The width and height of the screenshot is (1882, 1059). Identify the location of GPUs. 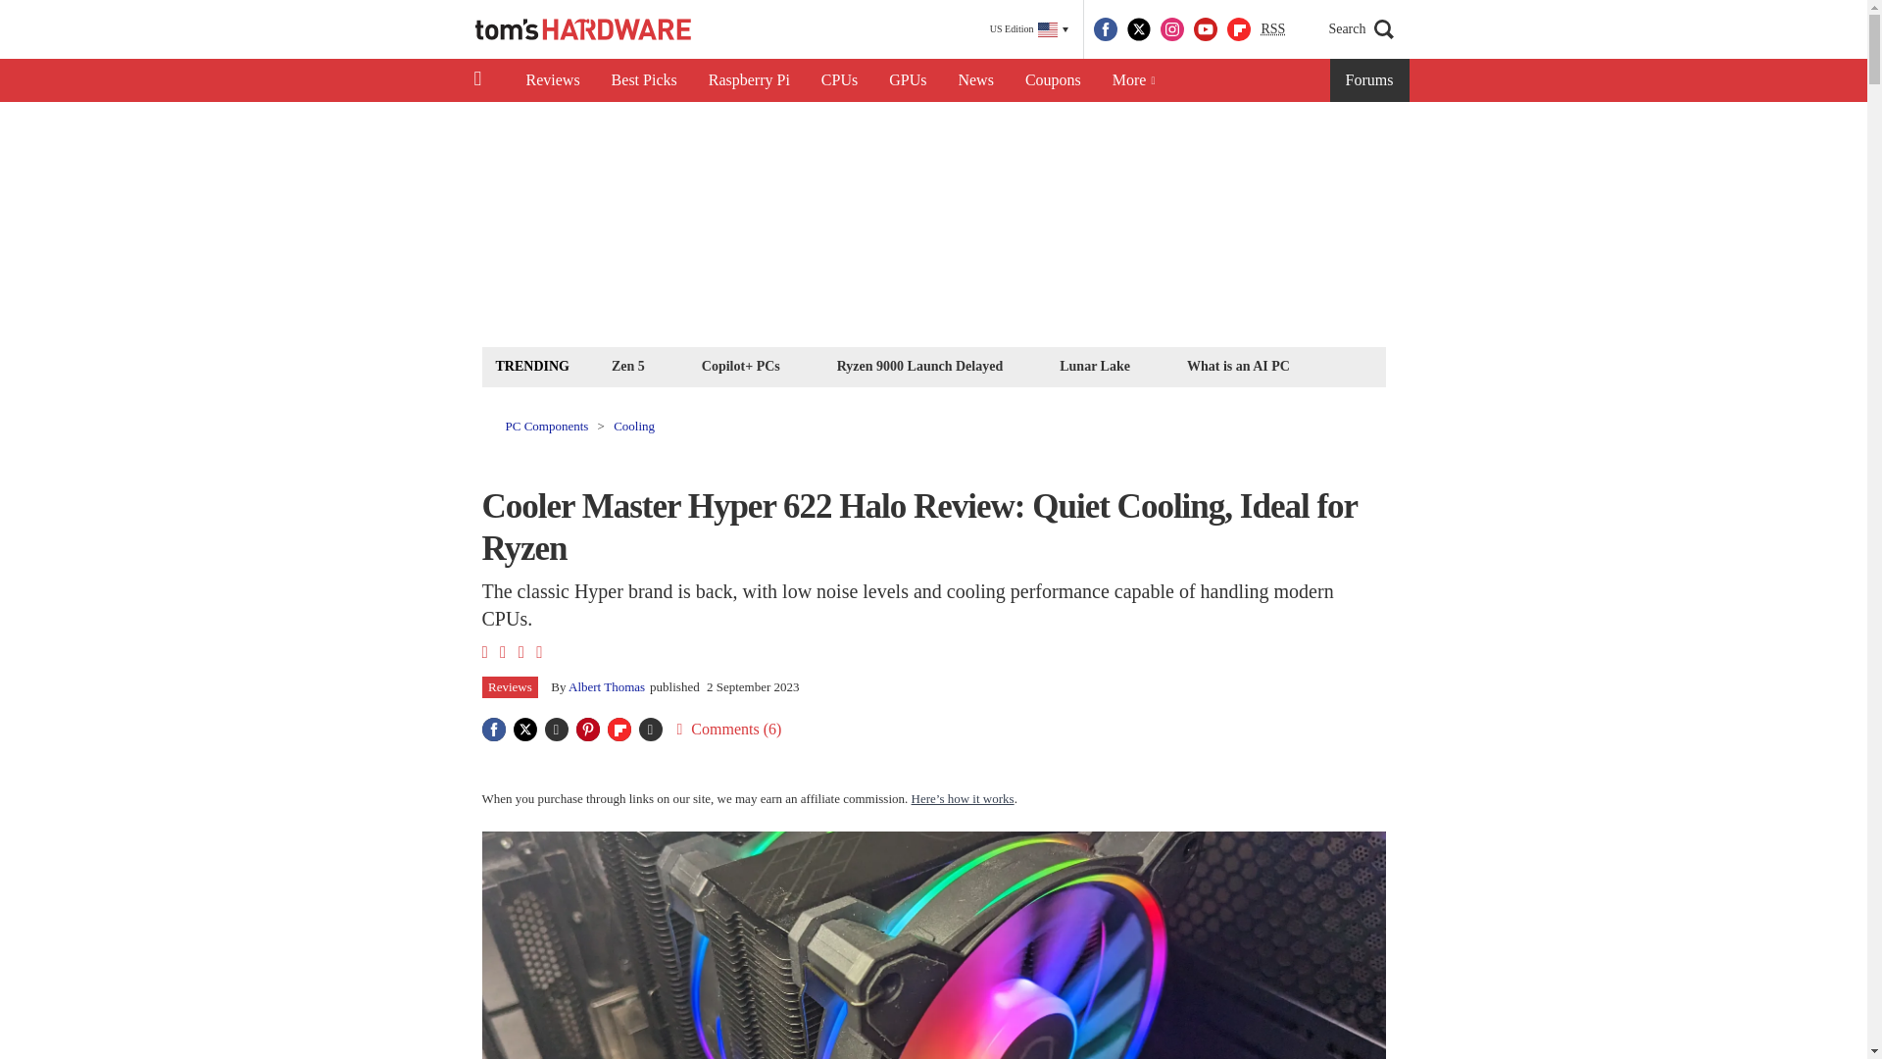
(908, 80).